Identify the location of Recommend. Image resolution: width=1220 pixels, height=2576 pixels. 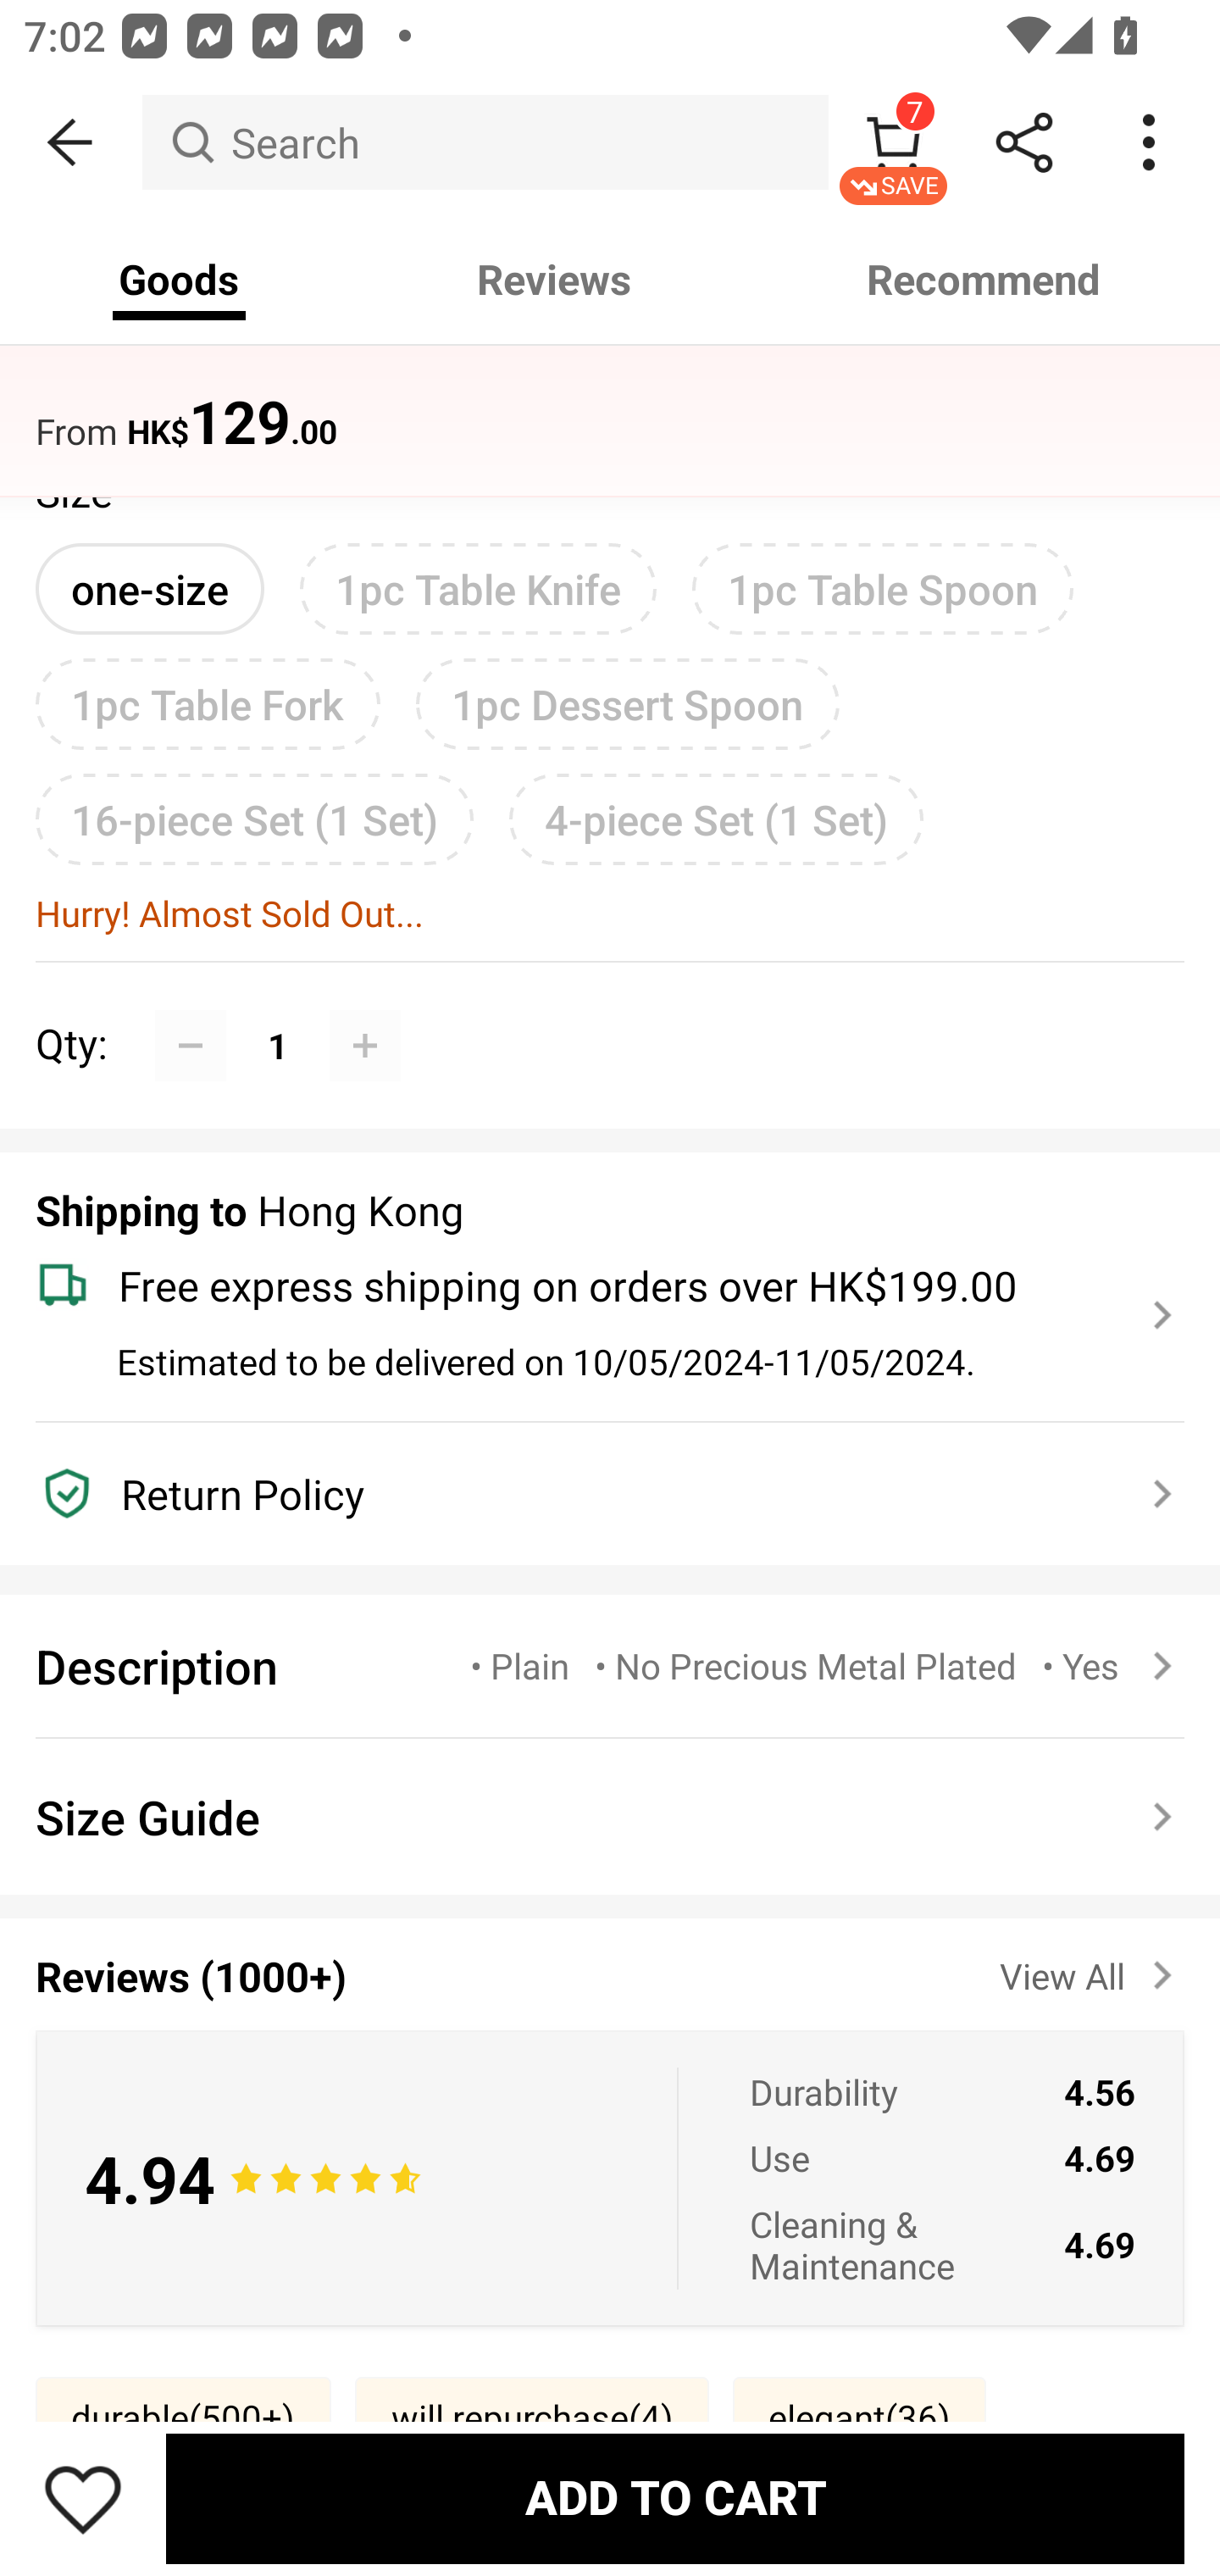
(984, 280).